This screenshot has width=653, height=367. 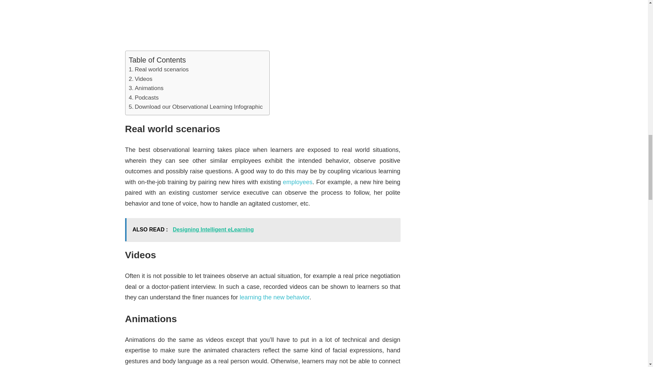 I want to click on employees, so click(x=298, y=182).